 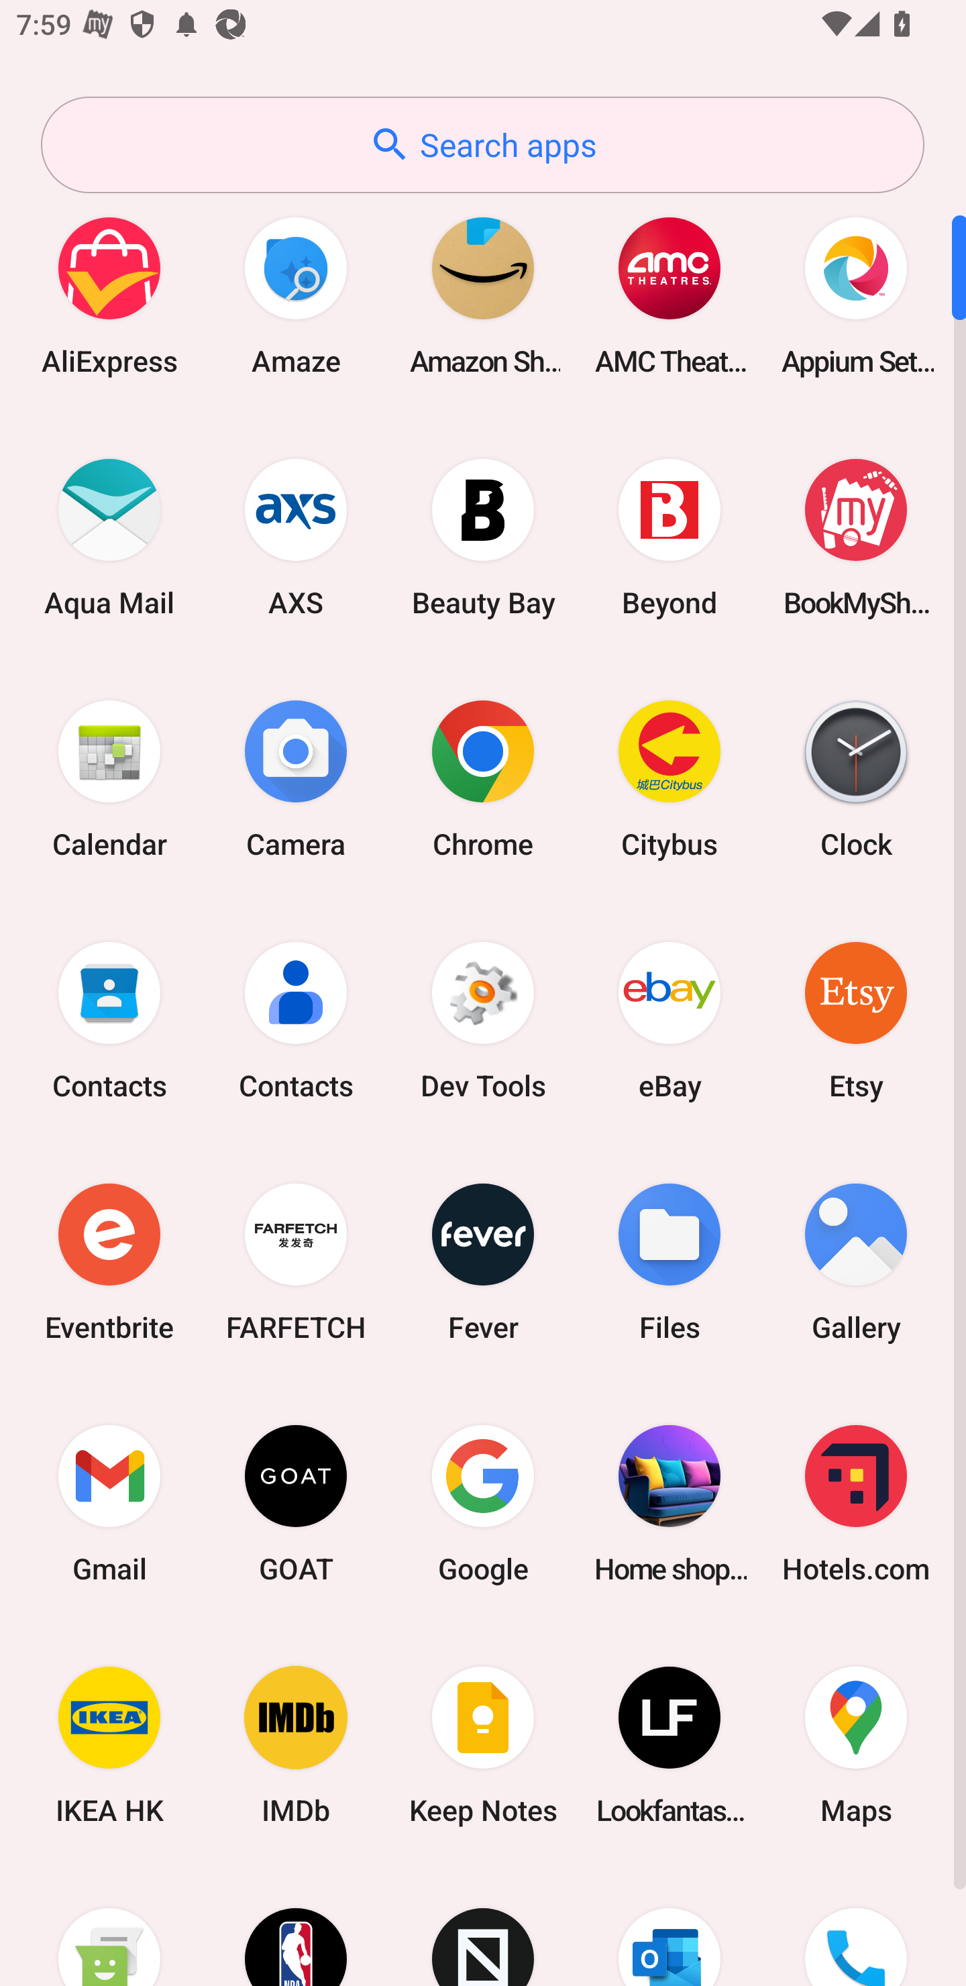 What do you see at coordinates (296, 1261) in the screenshot?
I see `FARFETCH` at bounding box center [296, 1261].